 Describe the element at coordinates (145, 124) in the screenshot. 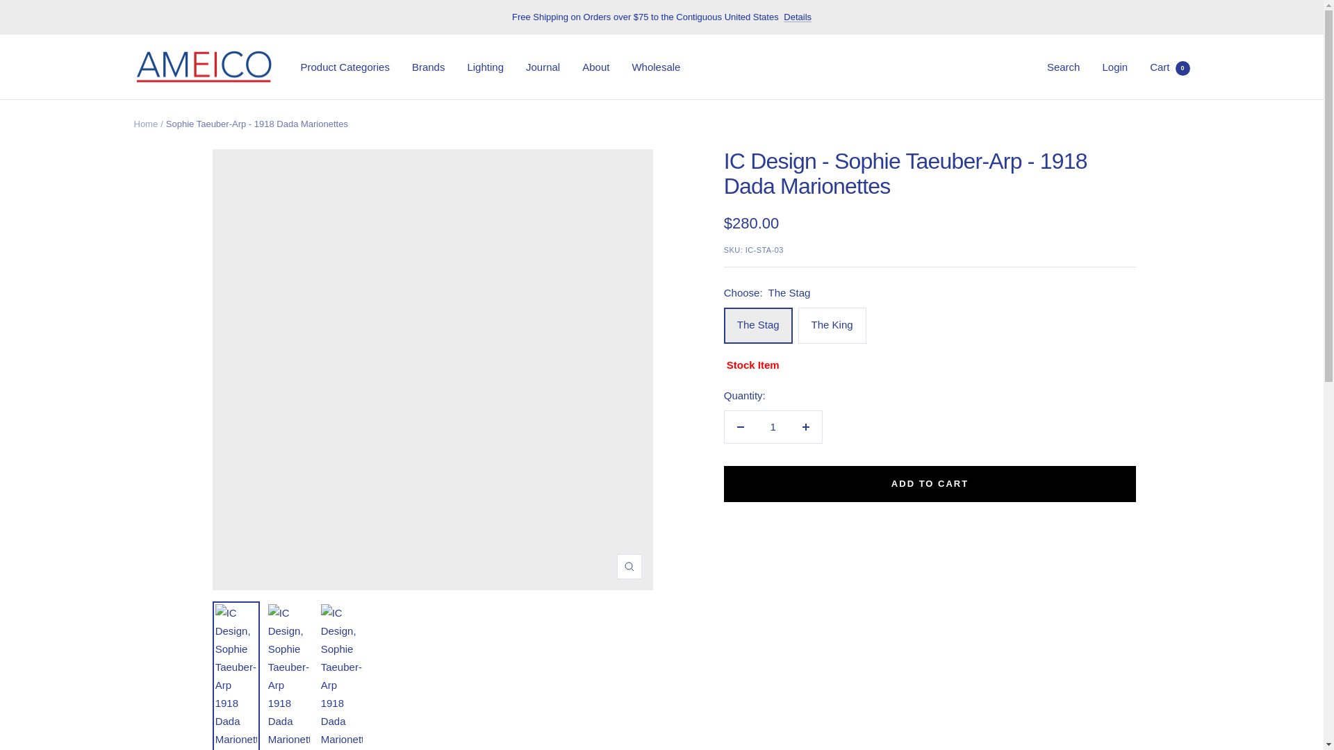

I see `Home` at that location.